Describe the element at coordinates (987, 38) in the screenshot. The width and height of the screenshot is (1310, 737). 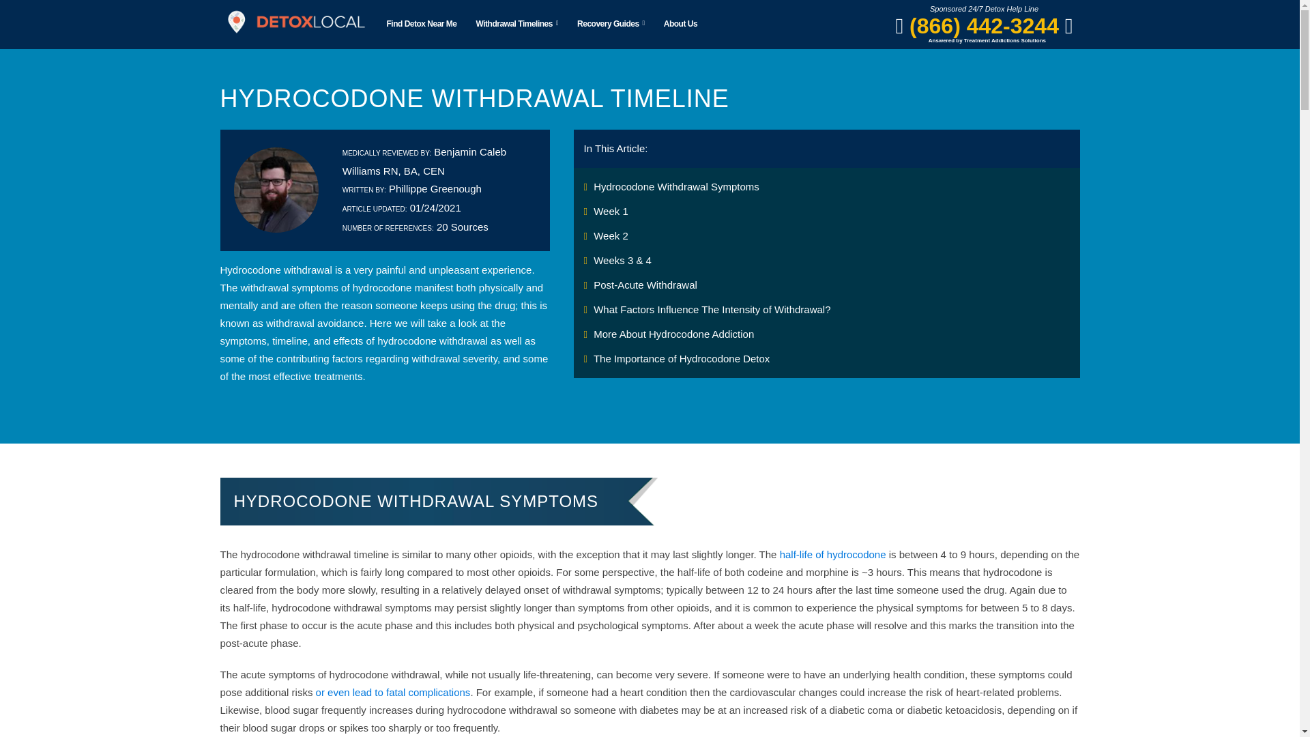
I see `Answered by Treatment Addictions Solutions` at that location.